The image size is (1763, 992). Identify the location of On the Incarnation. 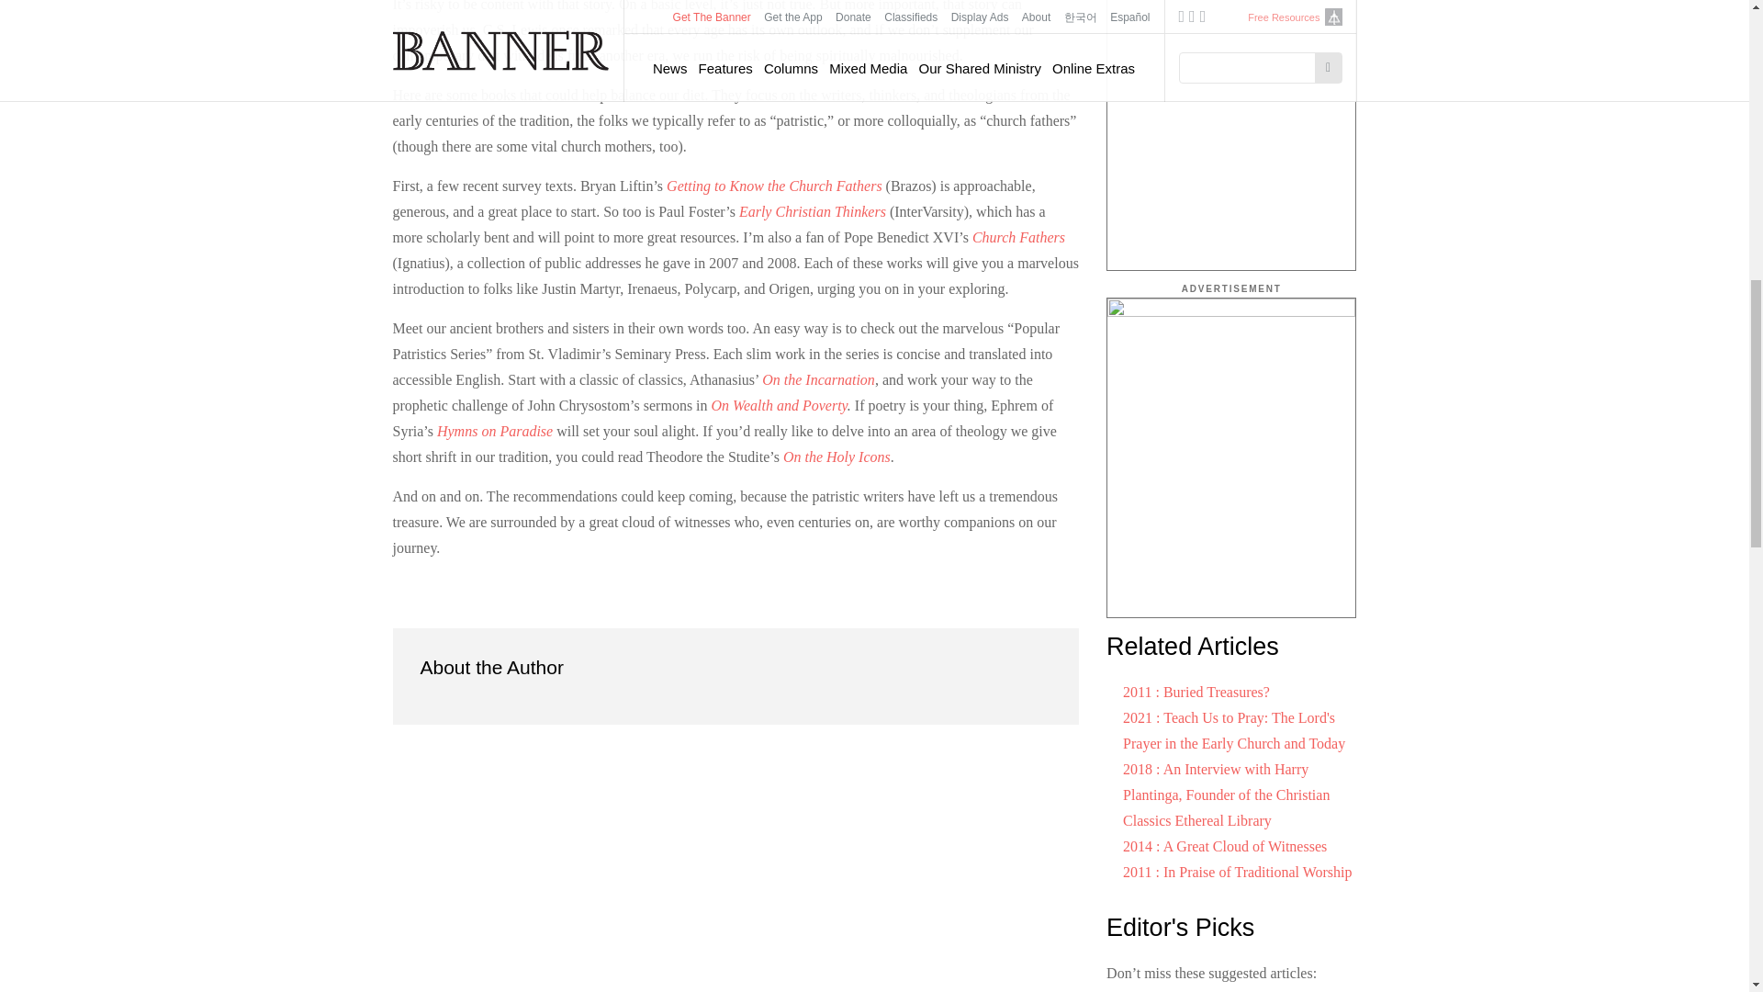
(817, 380).